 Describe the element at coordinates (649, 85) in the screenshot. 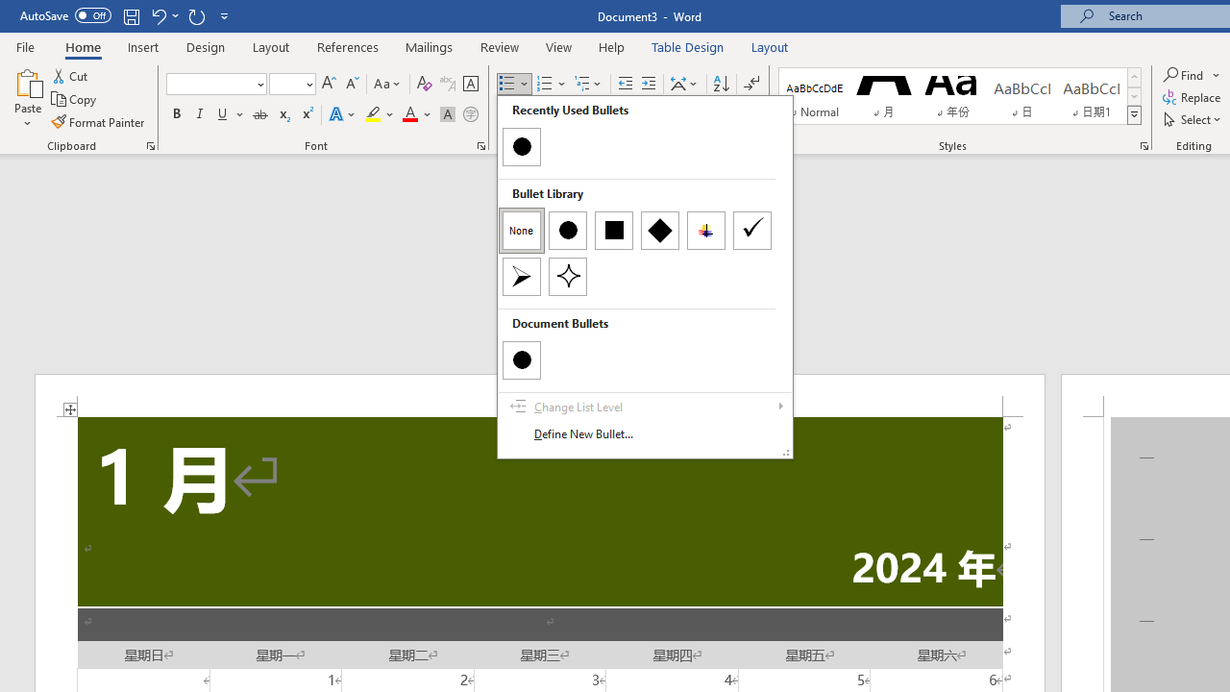

I see `Increase Indent` at that location.